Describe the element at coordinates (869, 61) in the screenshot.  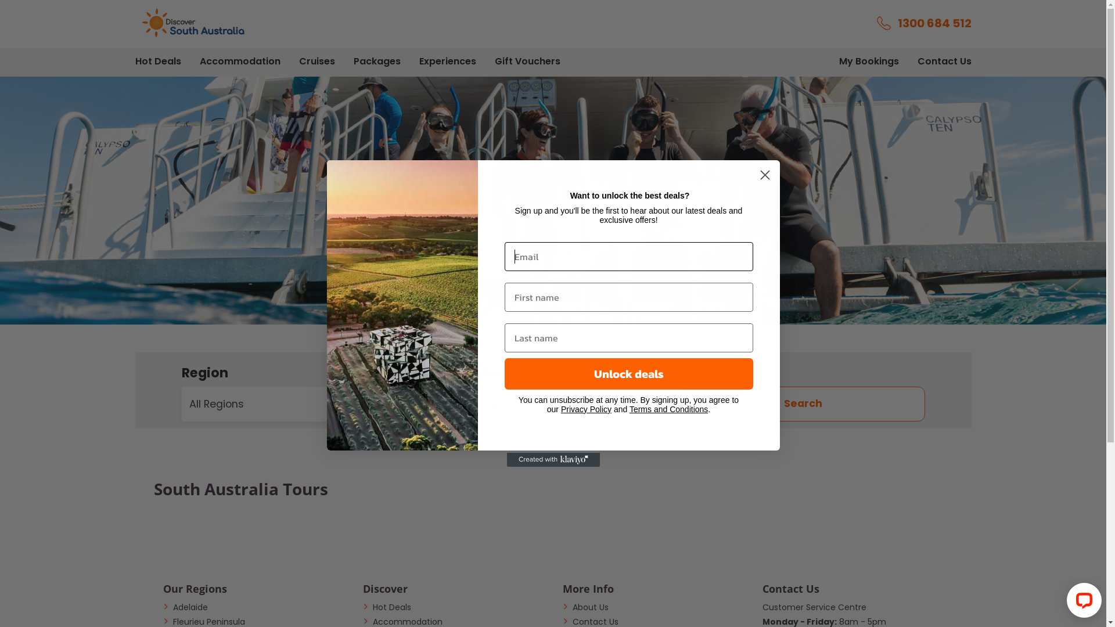
I see `My Bookings` at that location.